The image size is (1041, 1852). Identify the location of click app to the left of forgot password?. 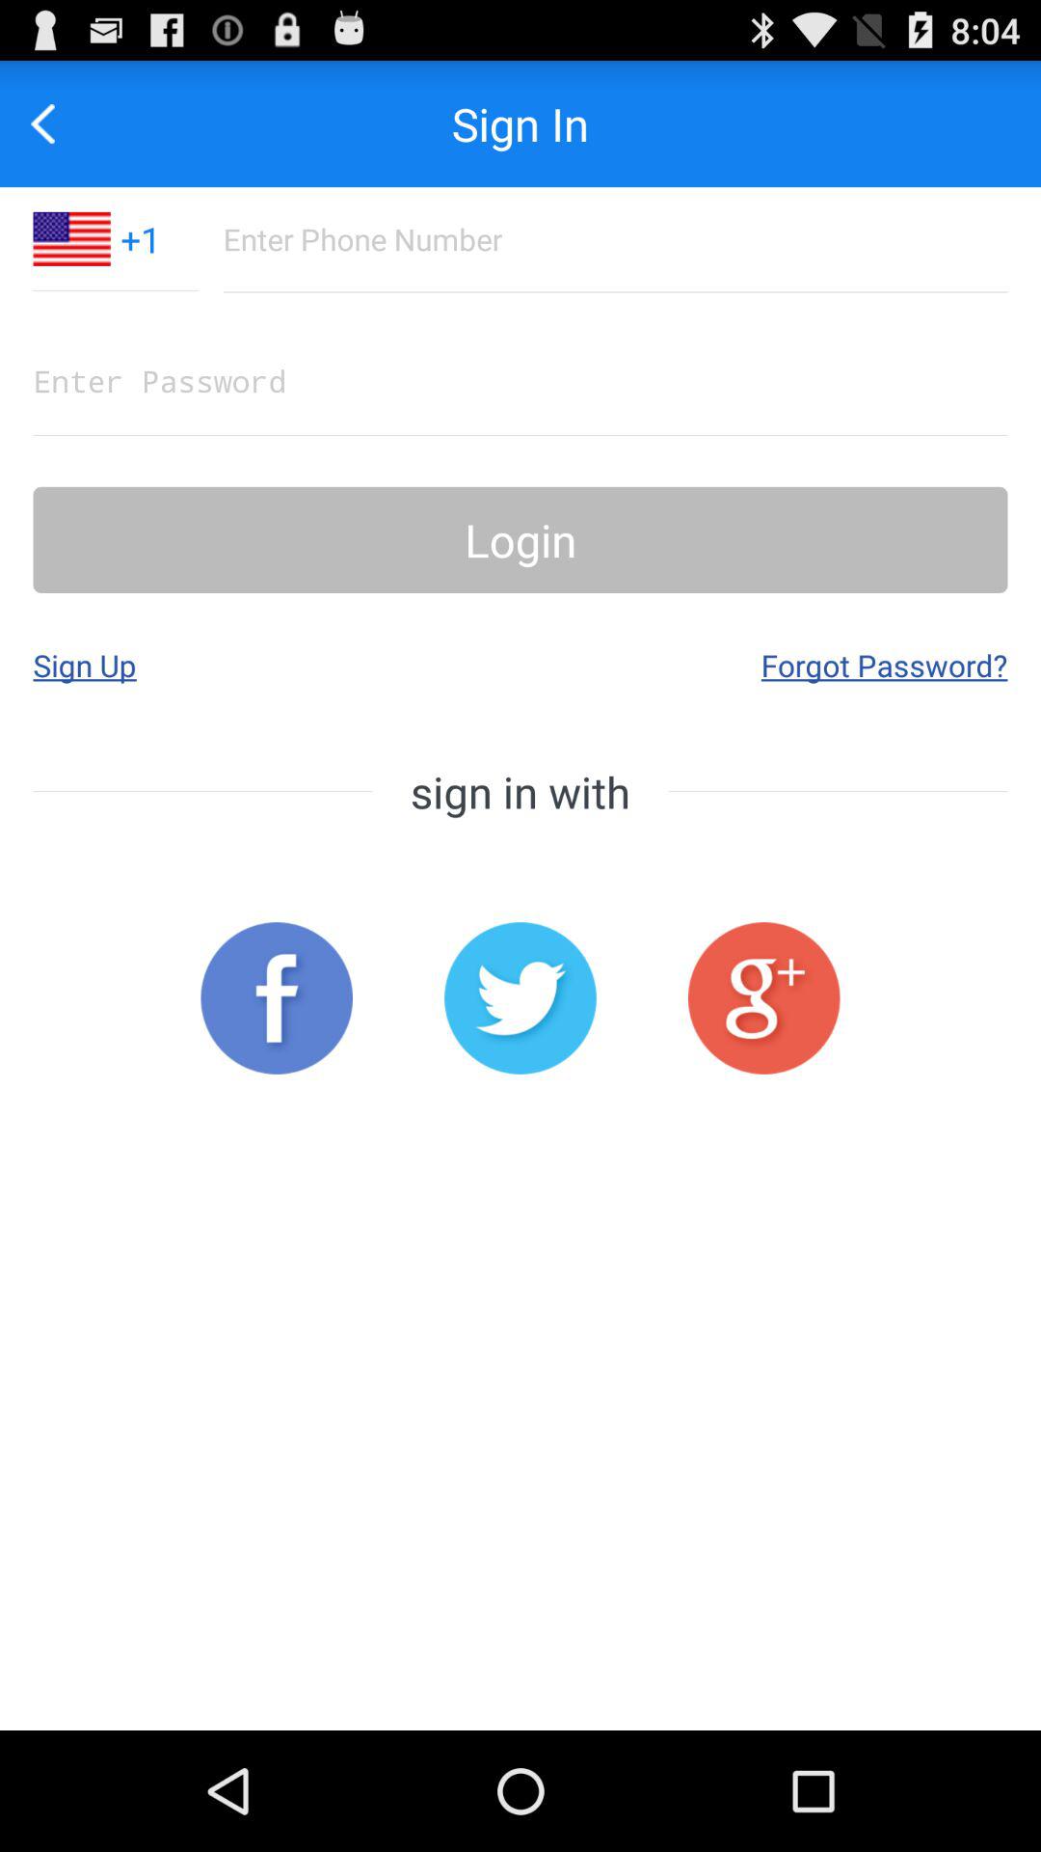
(85, 665).